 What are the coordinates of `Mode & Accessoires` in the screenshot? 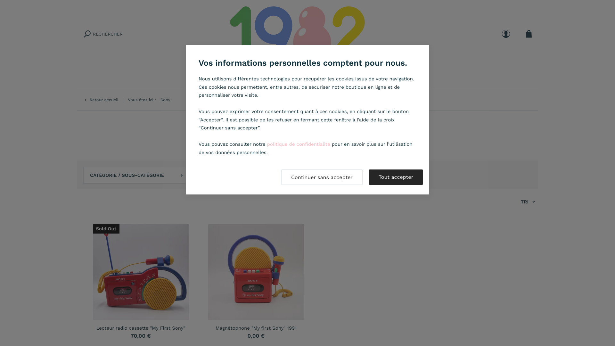 It's located at (352, 78).